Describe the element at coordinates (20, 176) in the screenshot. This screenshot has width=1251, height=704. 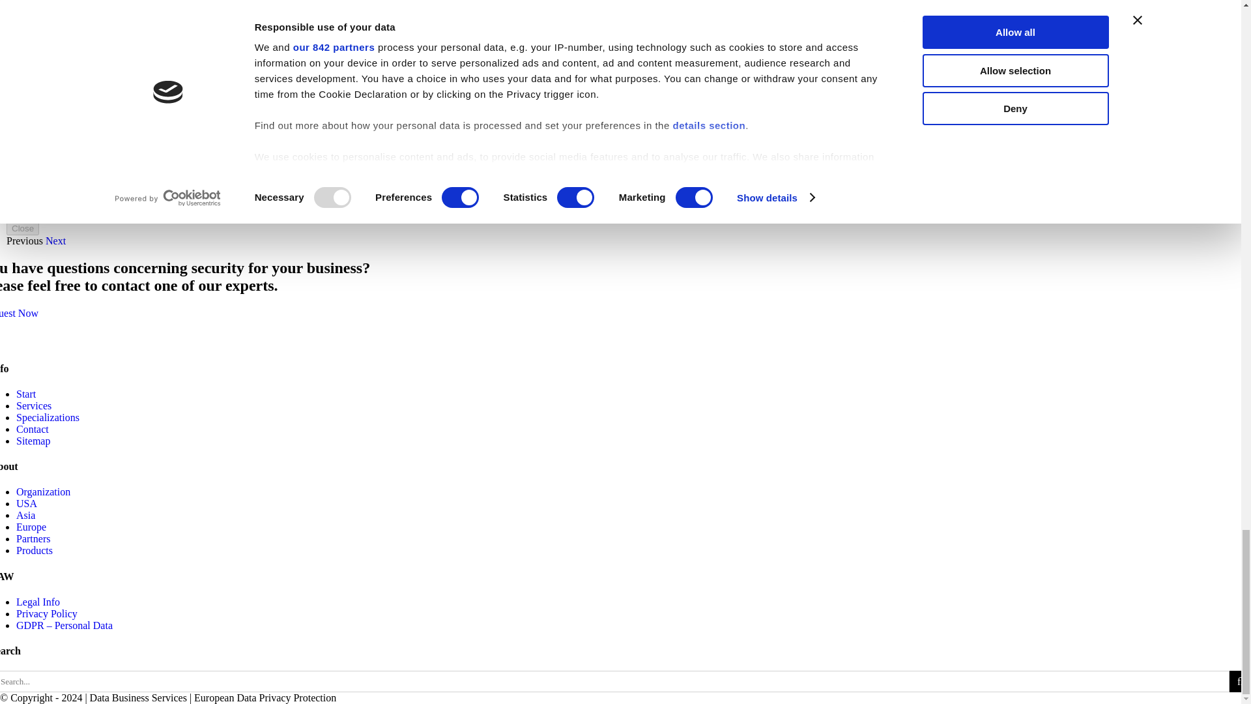
I see `Send` at that location.